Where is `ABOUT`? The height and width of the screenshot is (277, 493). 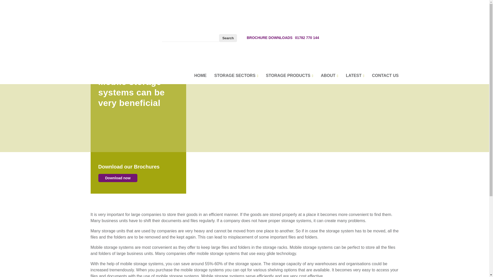 ABOUT is located at coordinates (329, 75).